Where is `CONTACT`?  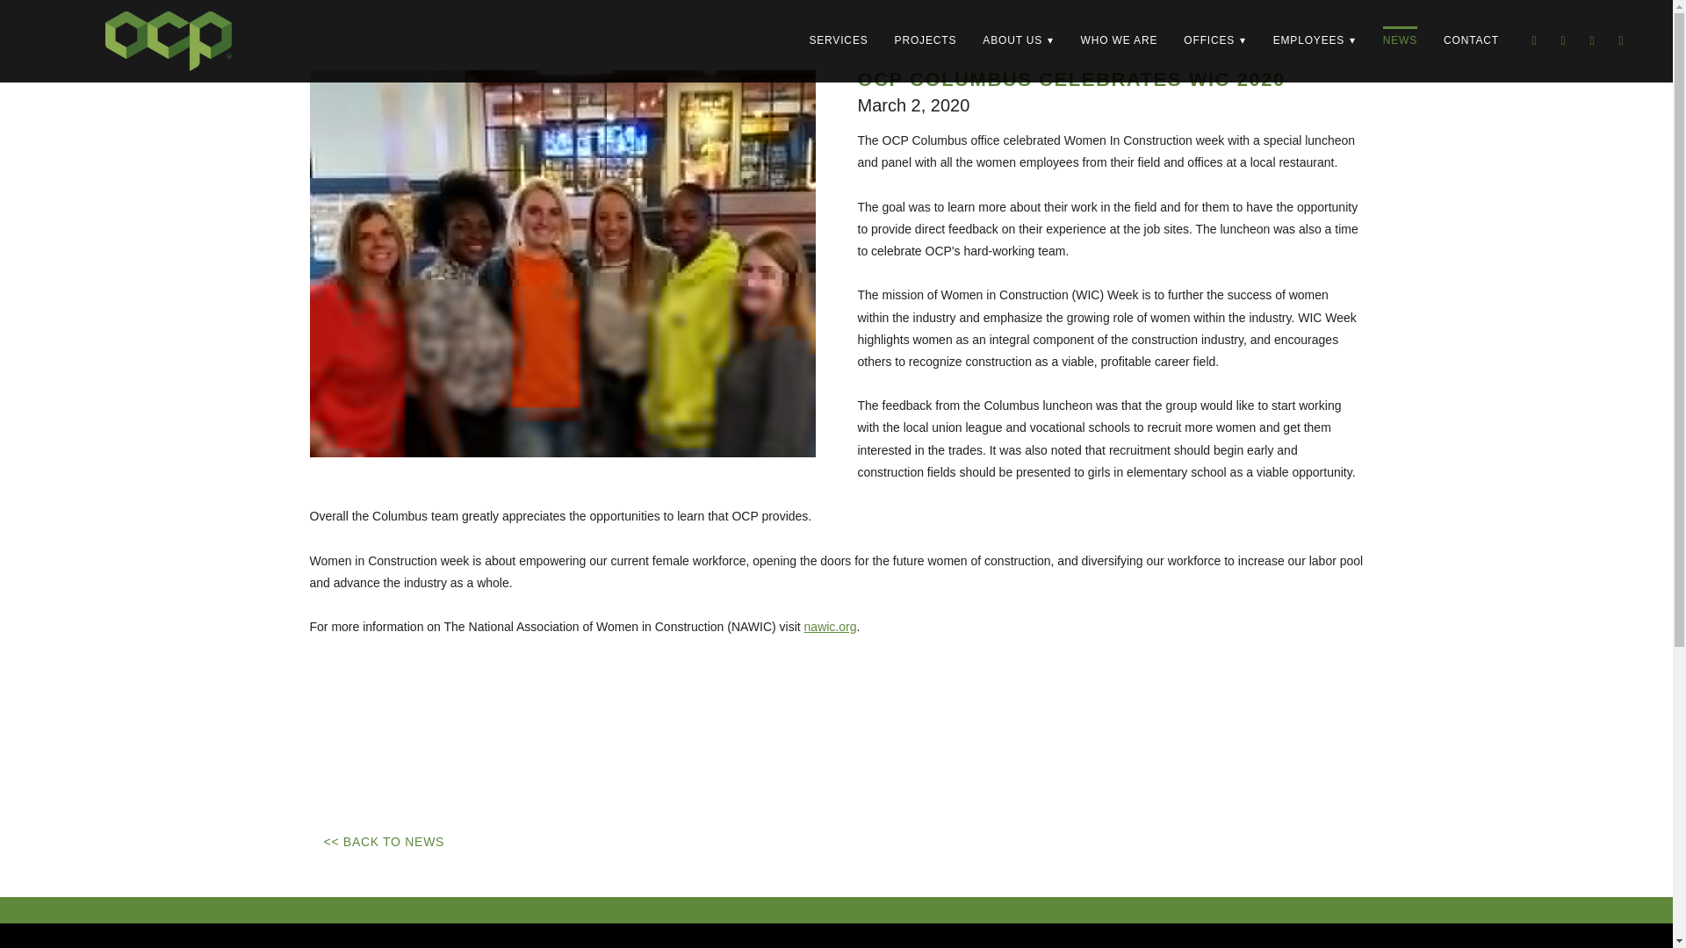
CONTACT is located at coordinates (1470, 40).